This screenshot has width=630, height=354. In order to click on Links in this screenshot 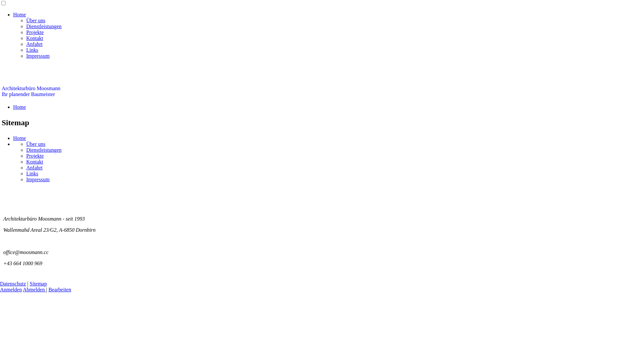, I will do `click(32, 50)`.